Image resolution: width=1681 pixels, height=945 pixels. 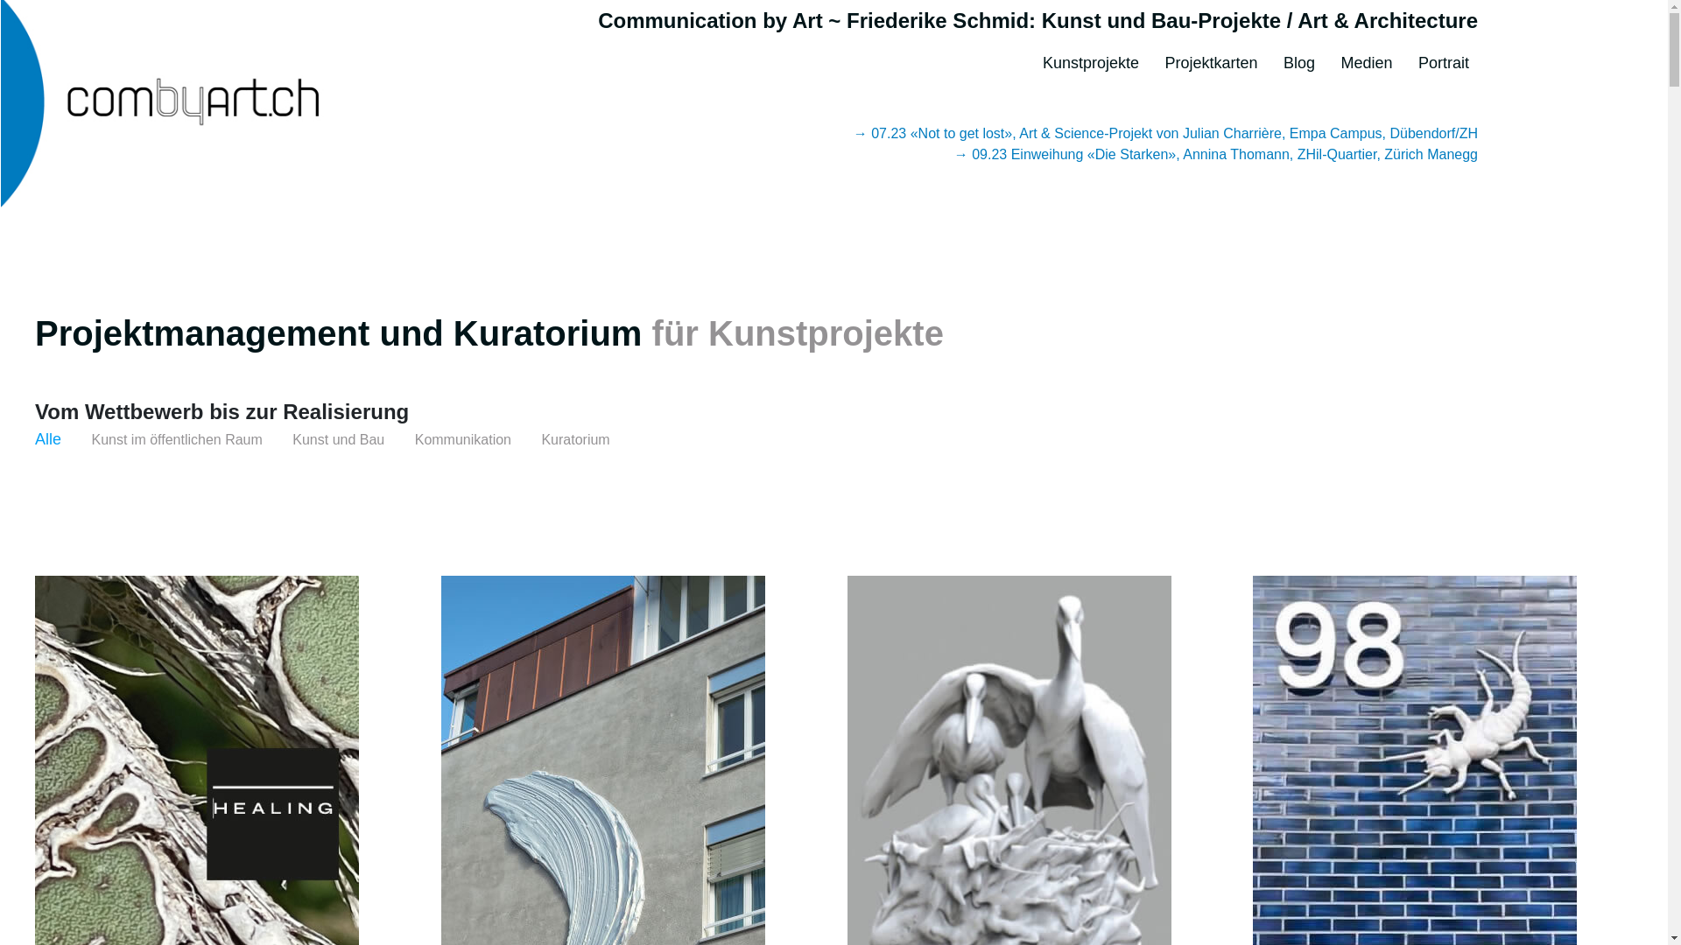 What do you see at coordinates (1211, 56) in the screenshot?
I see `Projektkarten` at bounding box center [1211, 56].